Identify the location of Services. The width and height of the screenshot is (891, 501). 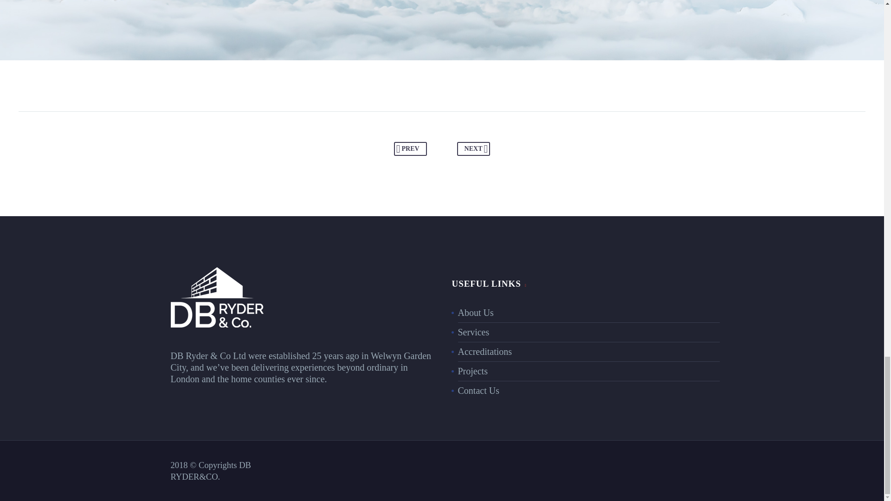
(473, 332).